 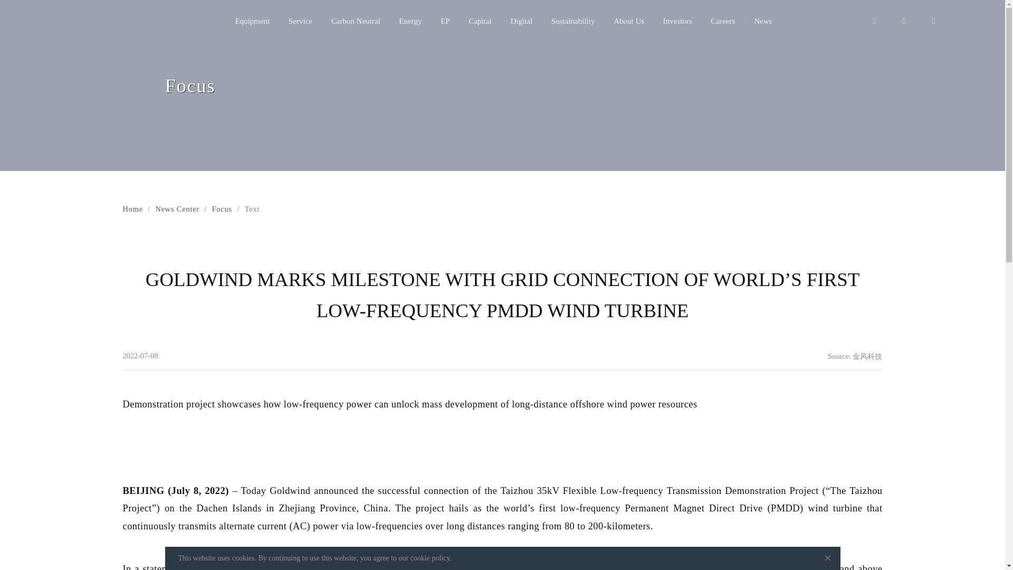 What do you see at coordinates (356, 21) in the screenshot?
I see `Carbon Neutral` at bounding box center [356, 21].